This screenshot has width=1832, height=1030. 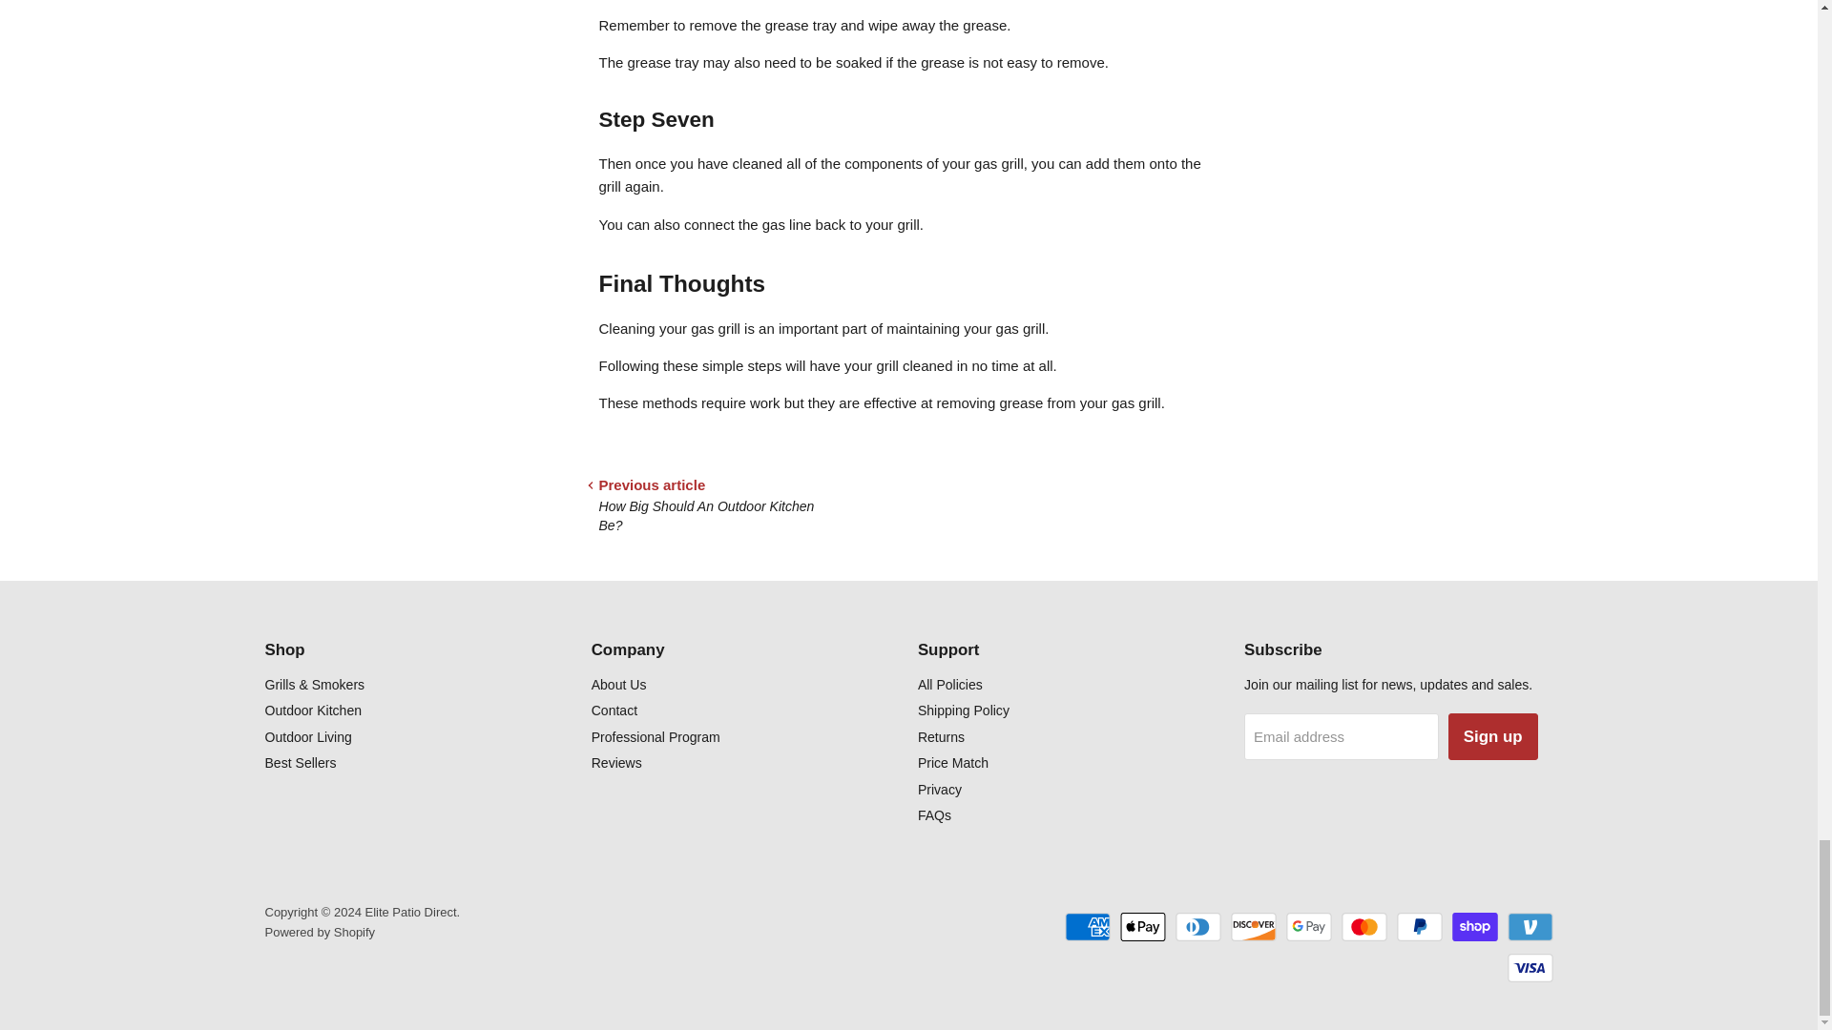 I want to click on Google Pay, so click(x=1308, y=927).